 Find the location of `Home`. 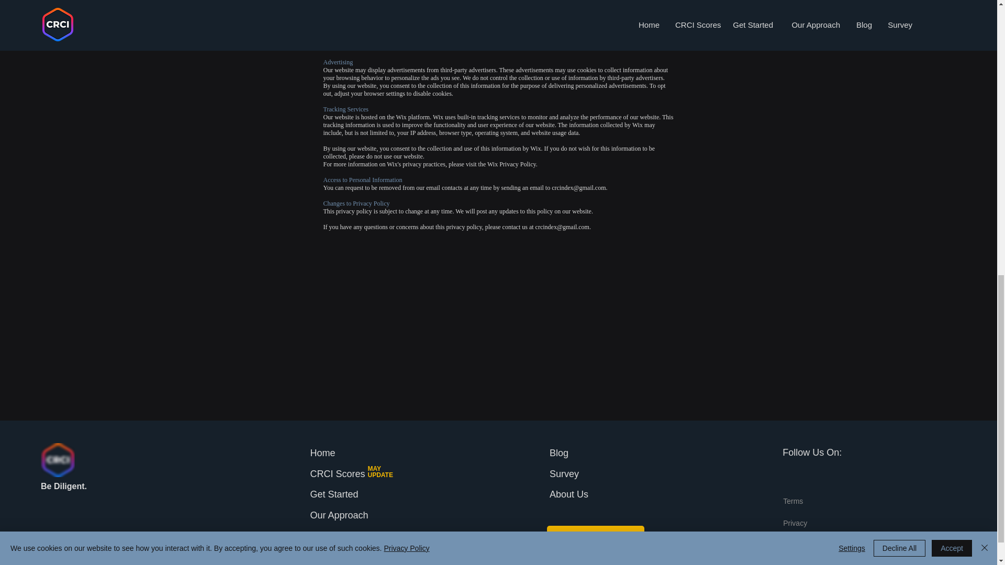

Home is located at coordinates (322, 453).